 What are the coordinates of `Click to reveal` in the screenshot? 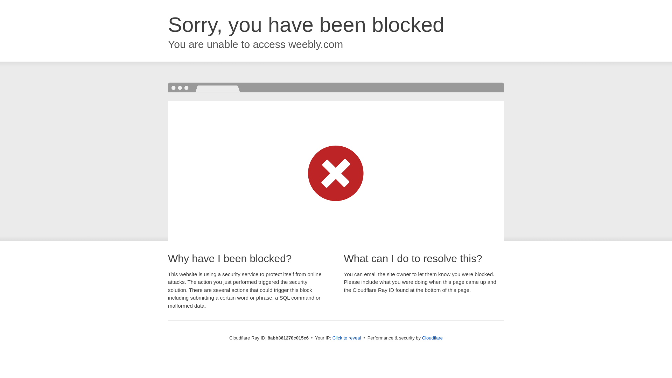 It's located at (347, 338).